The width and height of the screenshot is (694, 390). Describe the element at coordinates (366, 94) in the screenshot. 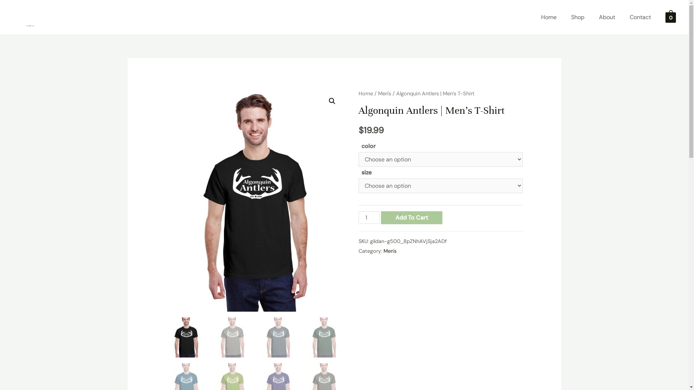

I see `Home` at that location.